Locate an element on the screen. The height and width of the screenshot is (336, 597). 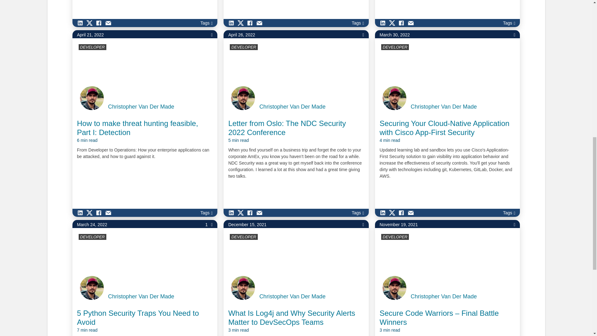
Posts by Christopher Van Der Made is located at coordinates (444, 296).